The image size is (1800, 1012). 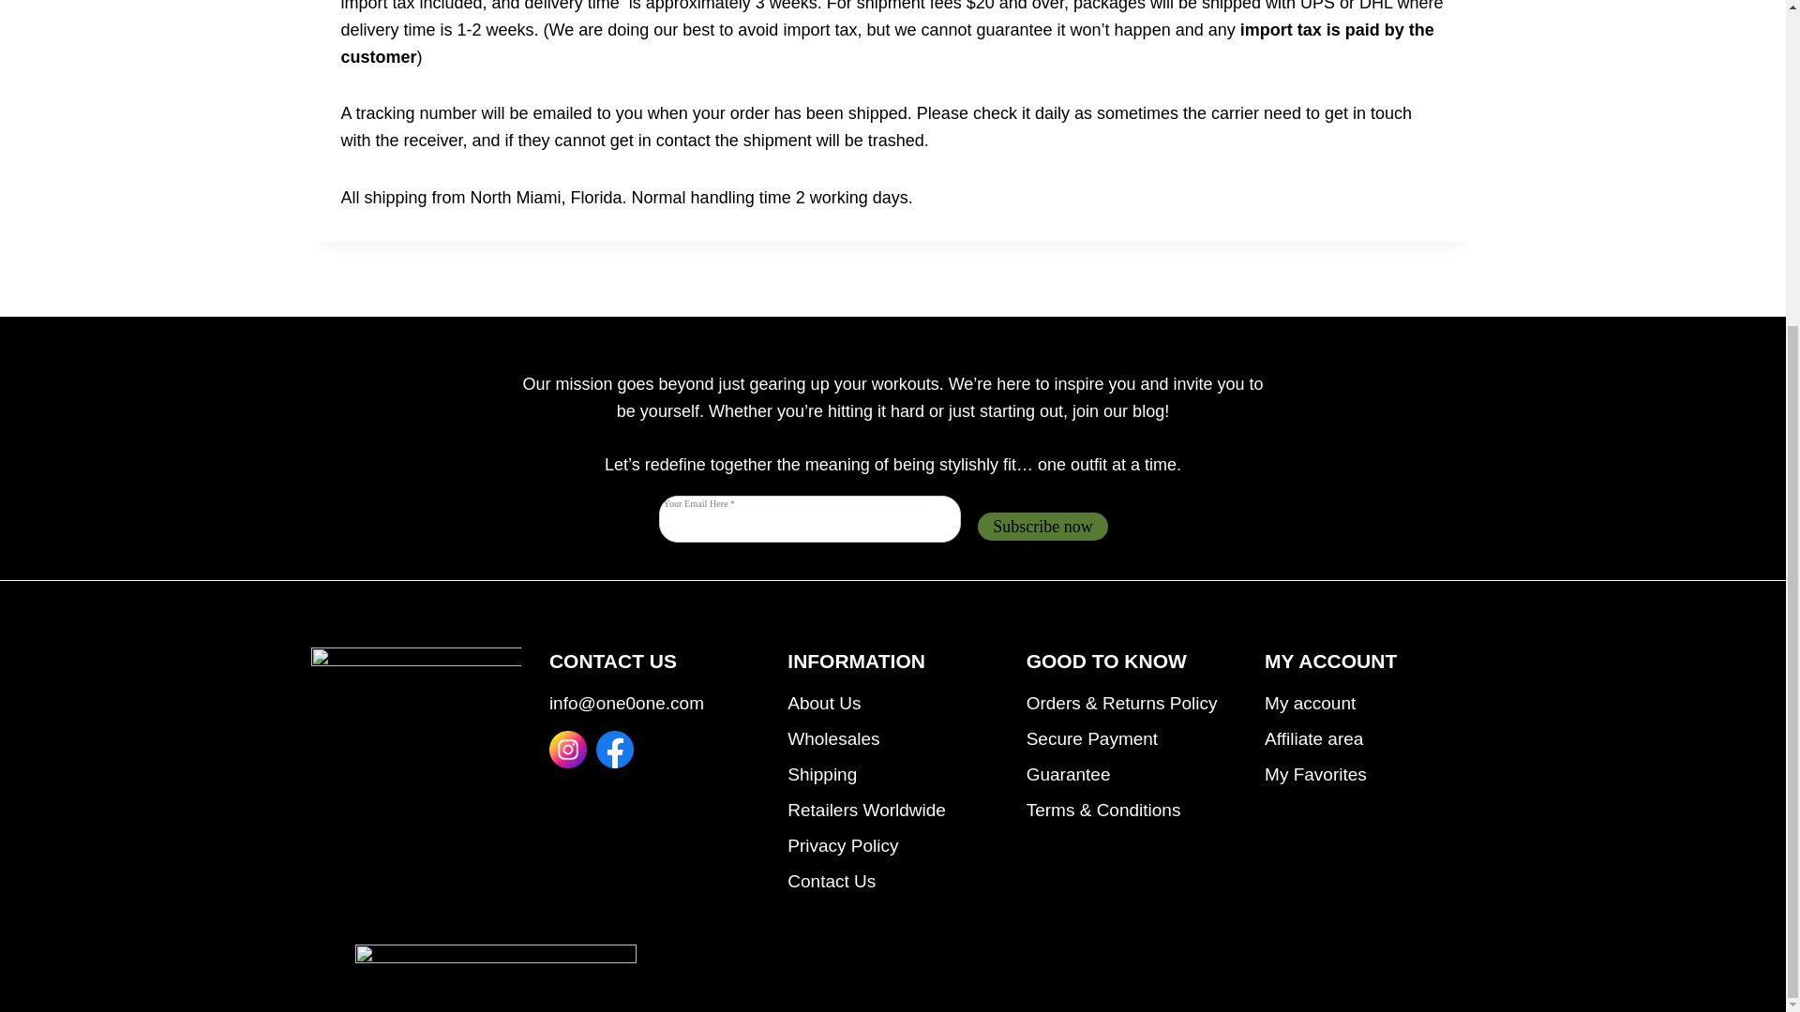 I want to click on Subscribe now, so click(x=1042, y=527).